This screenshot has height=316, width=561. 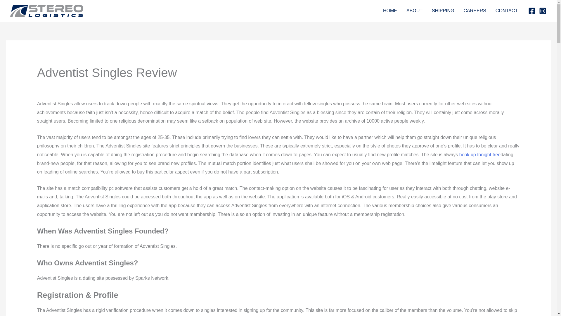 What do you see at coordinates (443, 11) in the screenshot?
I see `SHIPPING` at bounding box center [443, 11].